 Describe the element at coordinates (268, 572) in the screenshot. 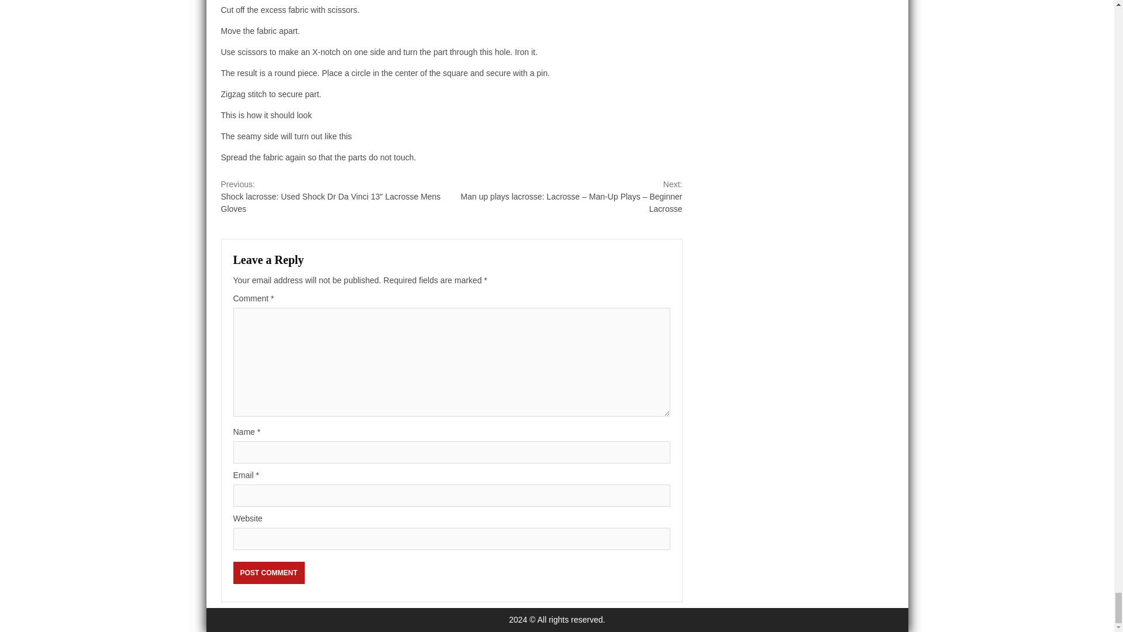

I see `Post Comment` at that location.